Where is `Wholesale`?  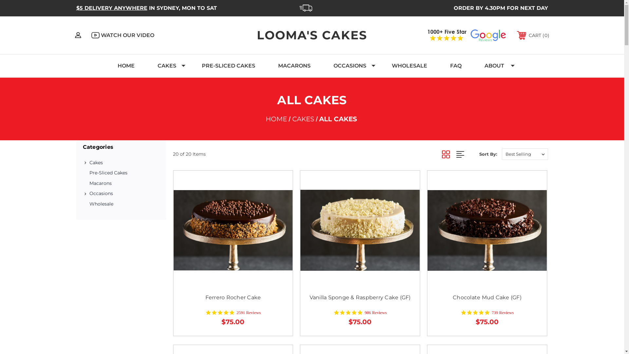 Wholesale is located at coordinates (121, 204).